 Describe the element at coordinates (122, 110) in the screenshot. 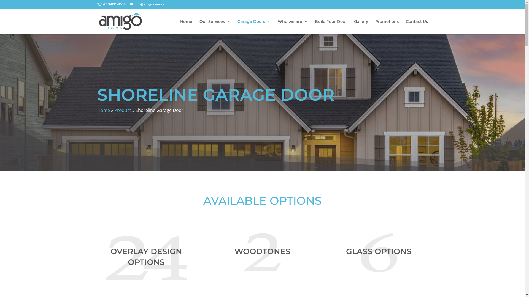

I see `Product` at that location.